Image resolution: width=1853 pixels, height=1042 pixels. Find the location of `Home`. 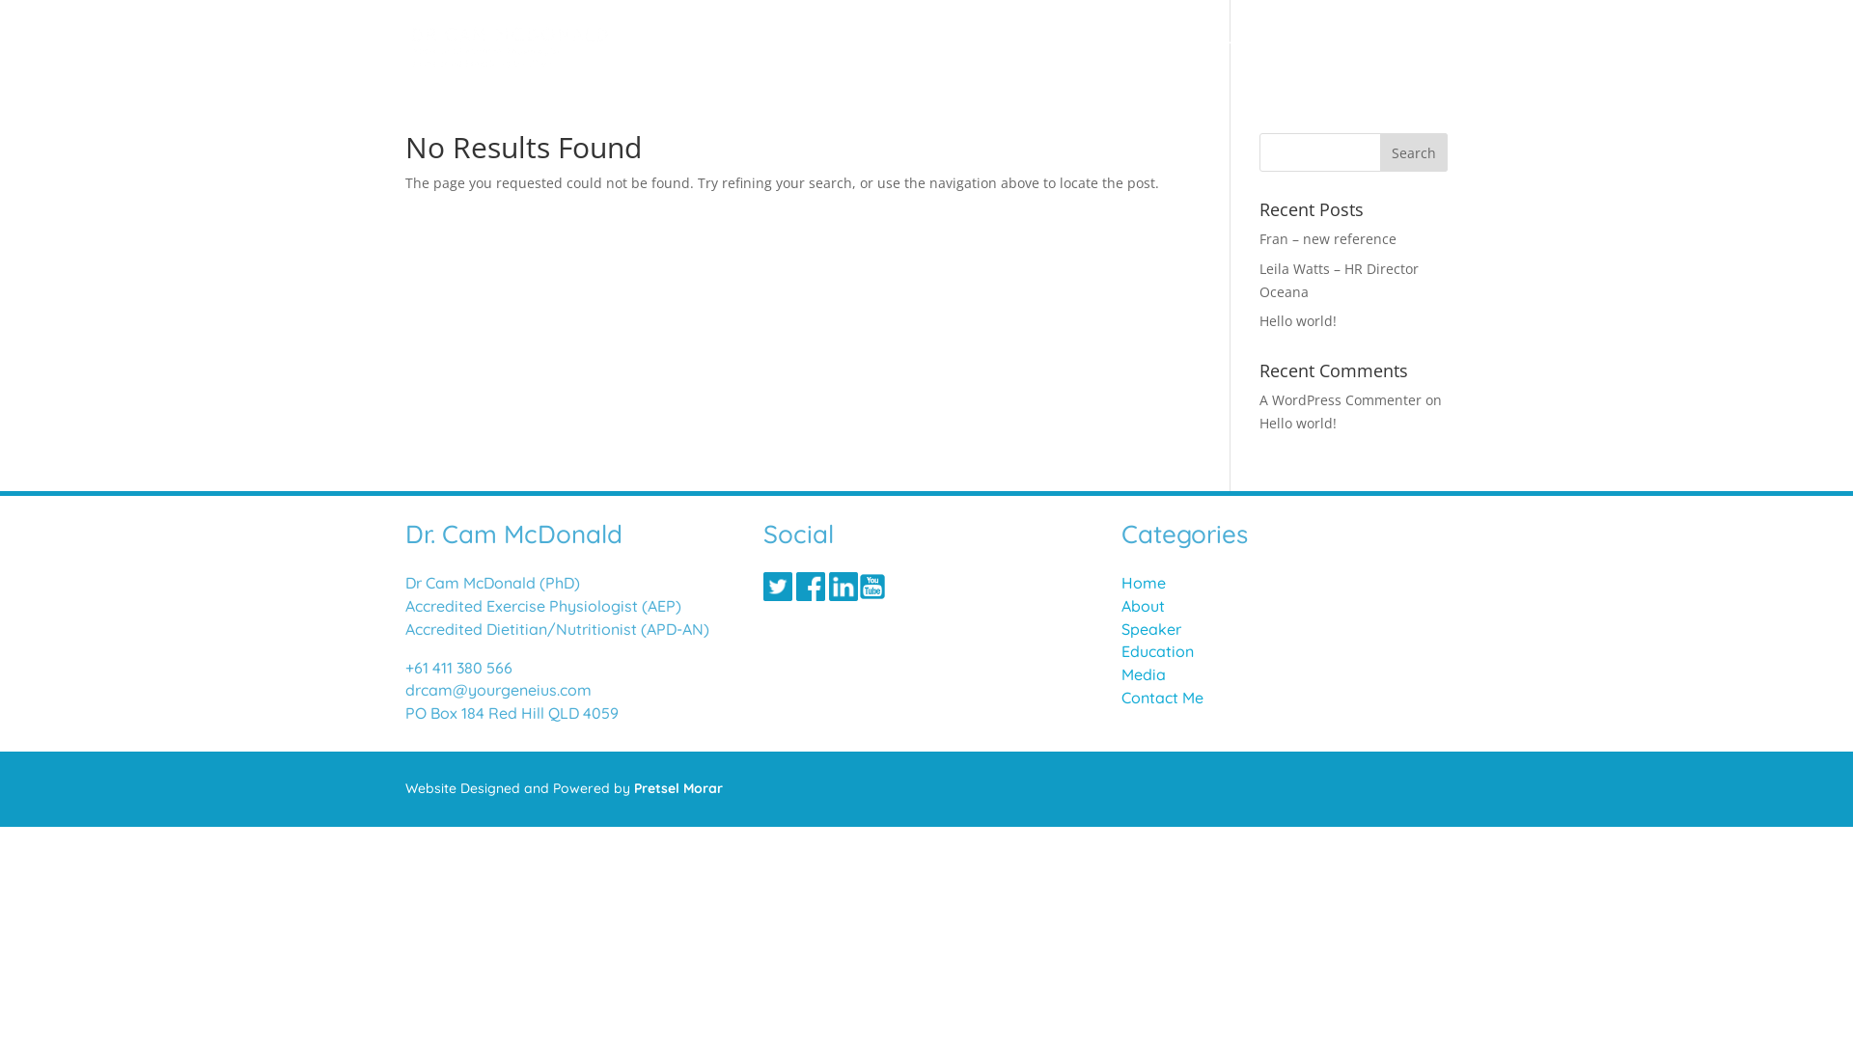

Home is located at coordinates (1011, 54).